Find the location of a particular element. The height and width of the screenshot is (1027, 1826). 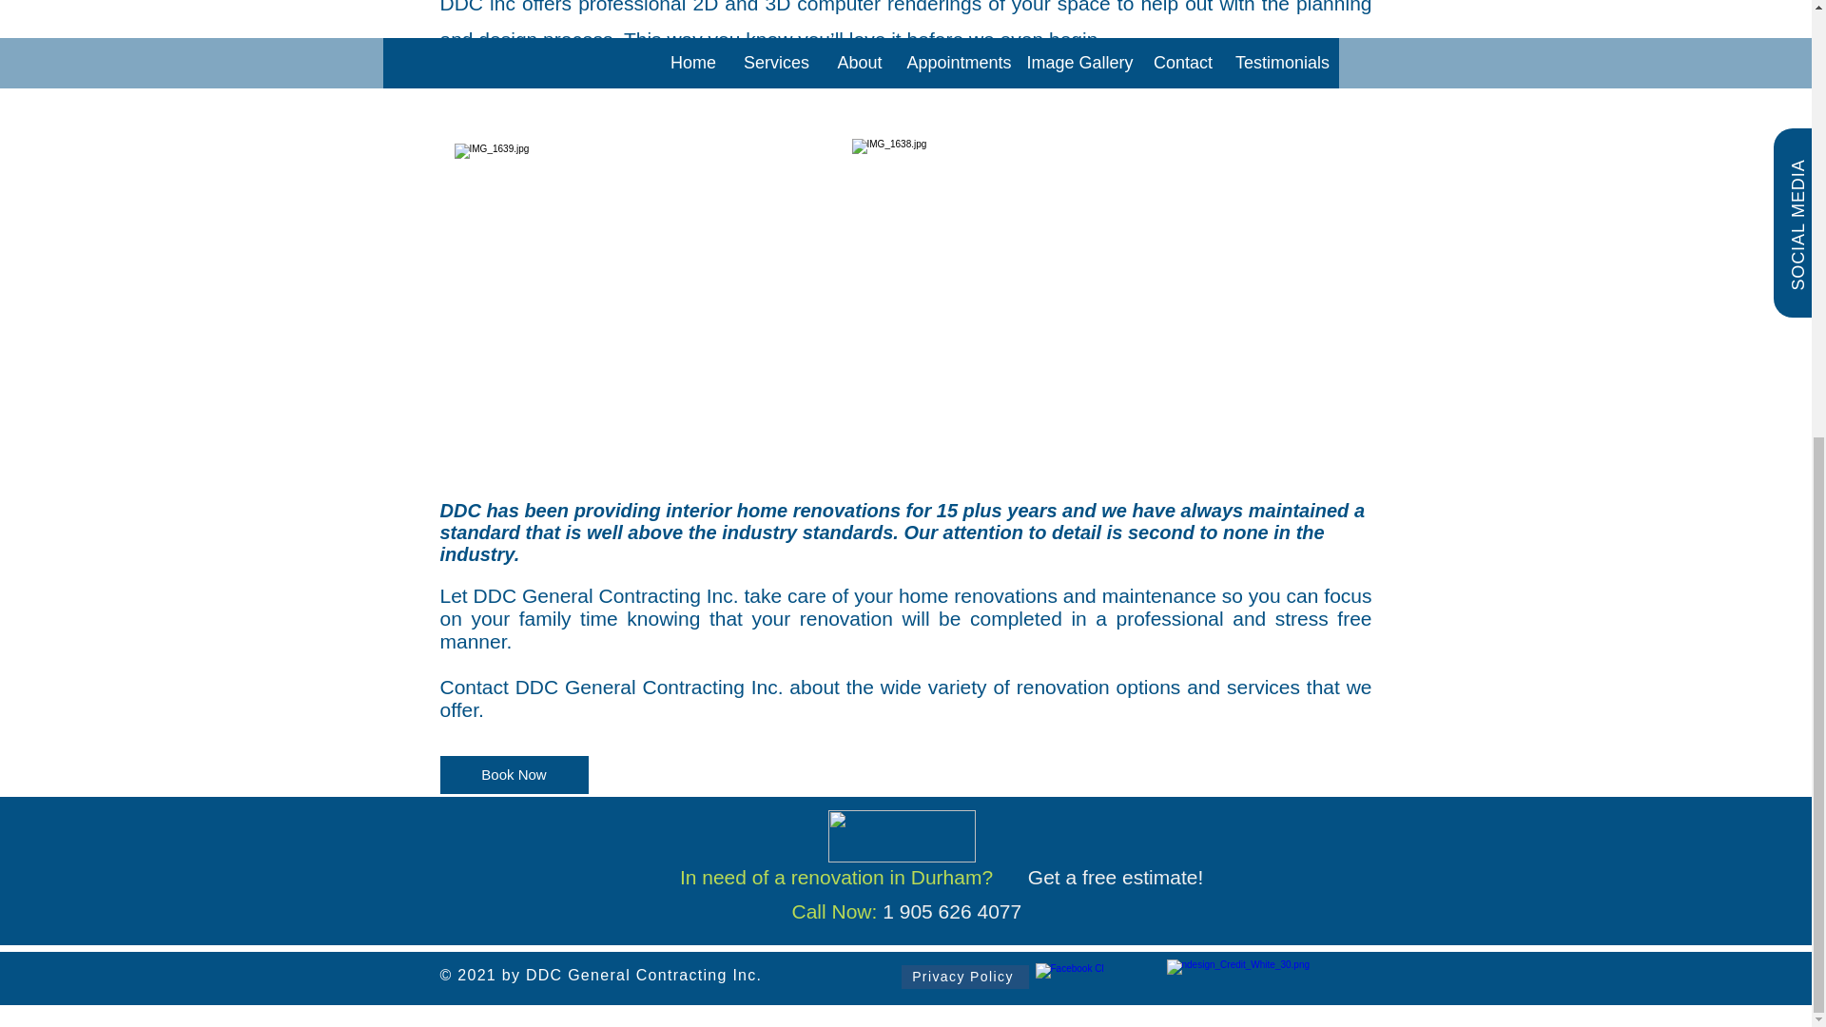

Privacy Policy is located at coordinates (965, 978).